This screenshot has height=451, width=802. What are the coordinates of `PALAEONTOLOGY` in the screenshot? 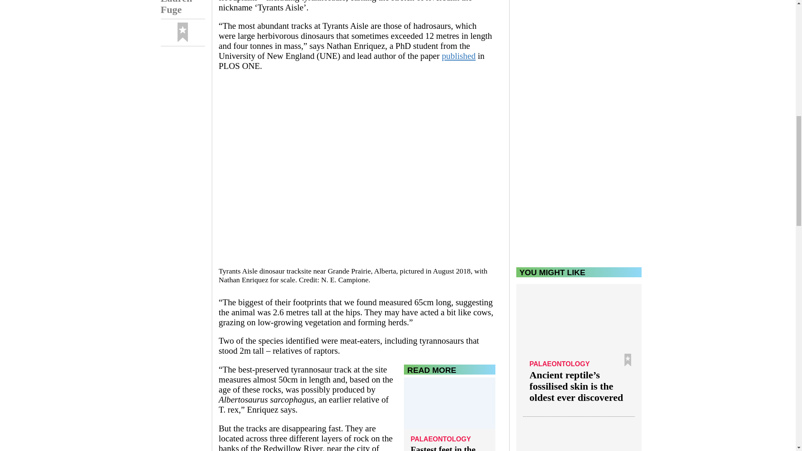 It's located at (449, 440).